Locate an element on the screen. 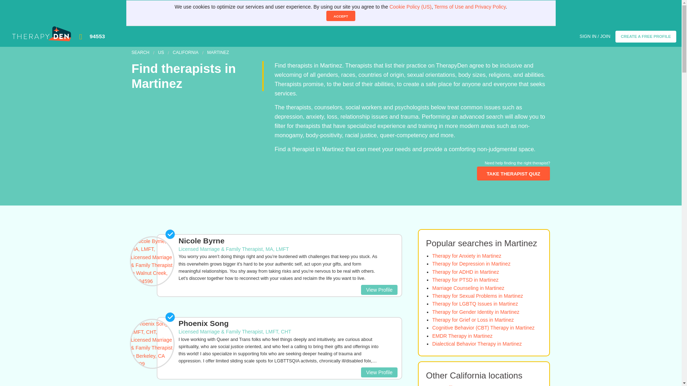  ACCEPT is located at coordinates (341, 16).